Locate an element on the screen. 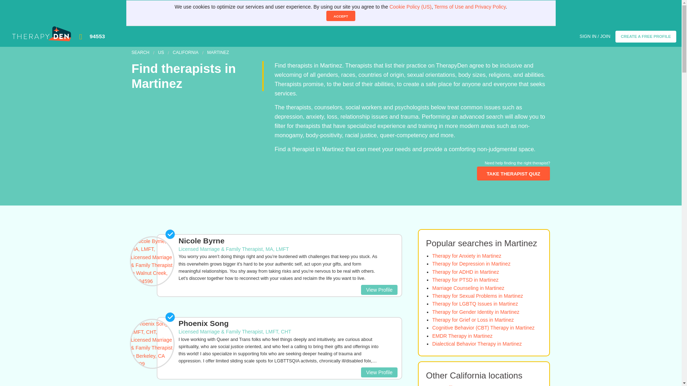  ACCEPT is located at coordinates (341, 16).